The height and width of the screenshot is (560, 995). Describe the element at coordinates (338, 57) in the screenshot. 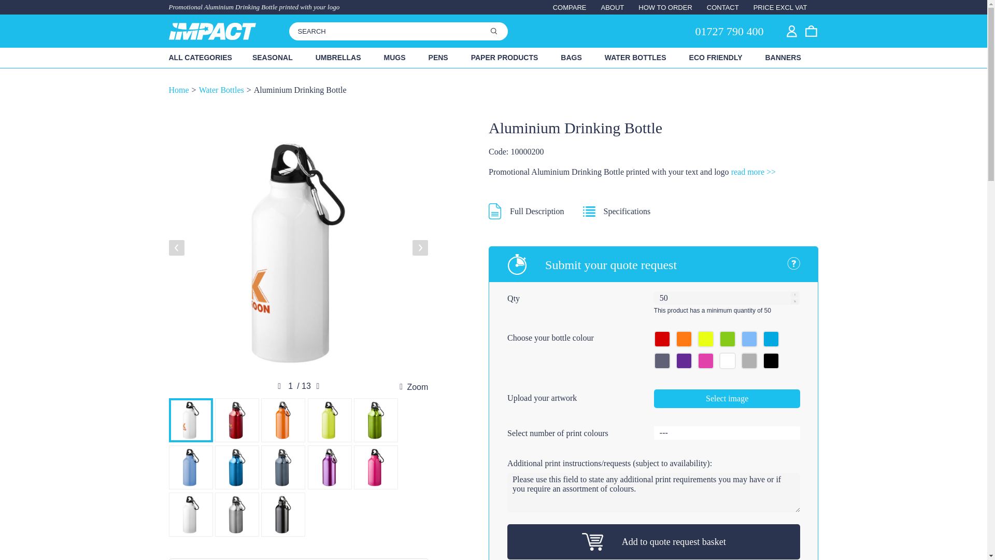

I see `Umbrellas` at that location.